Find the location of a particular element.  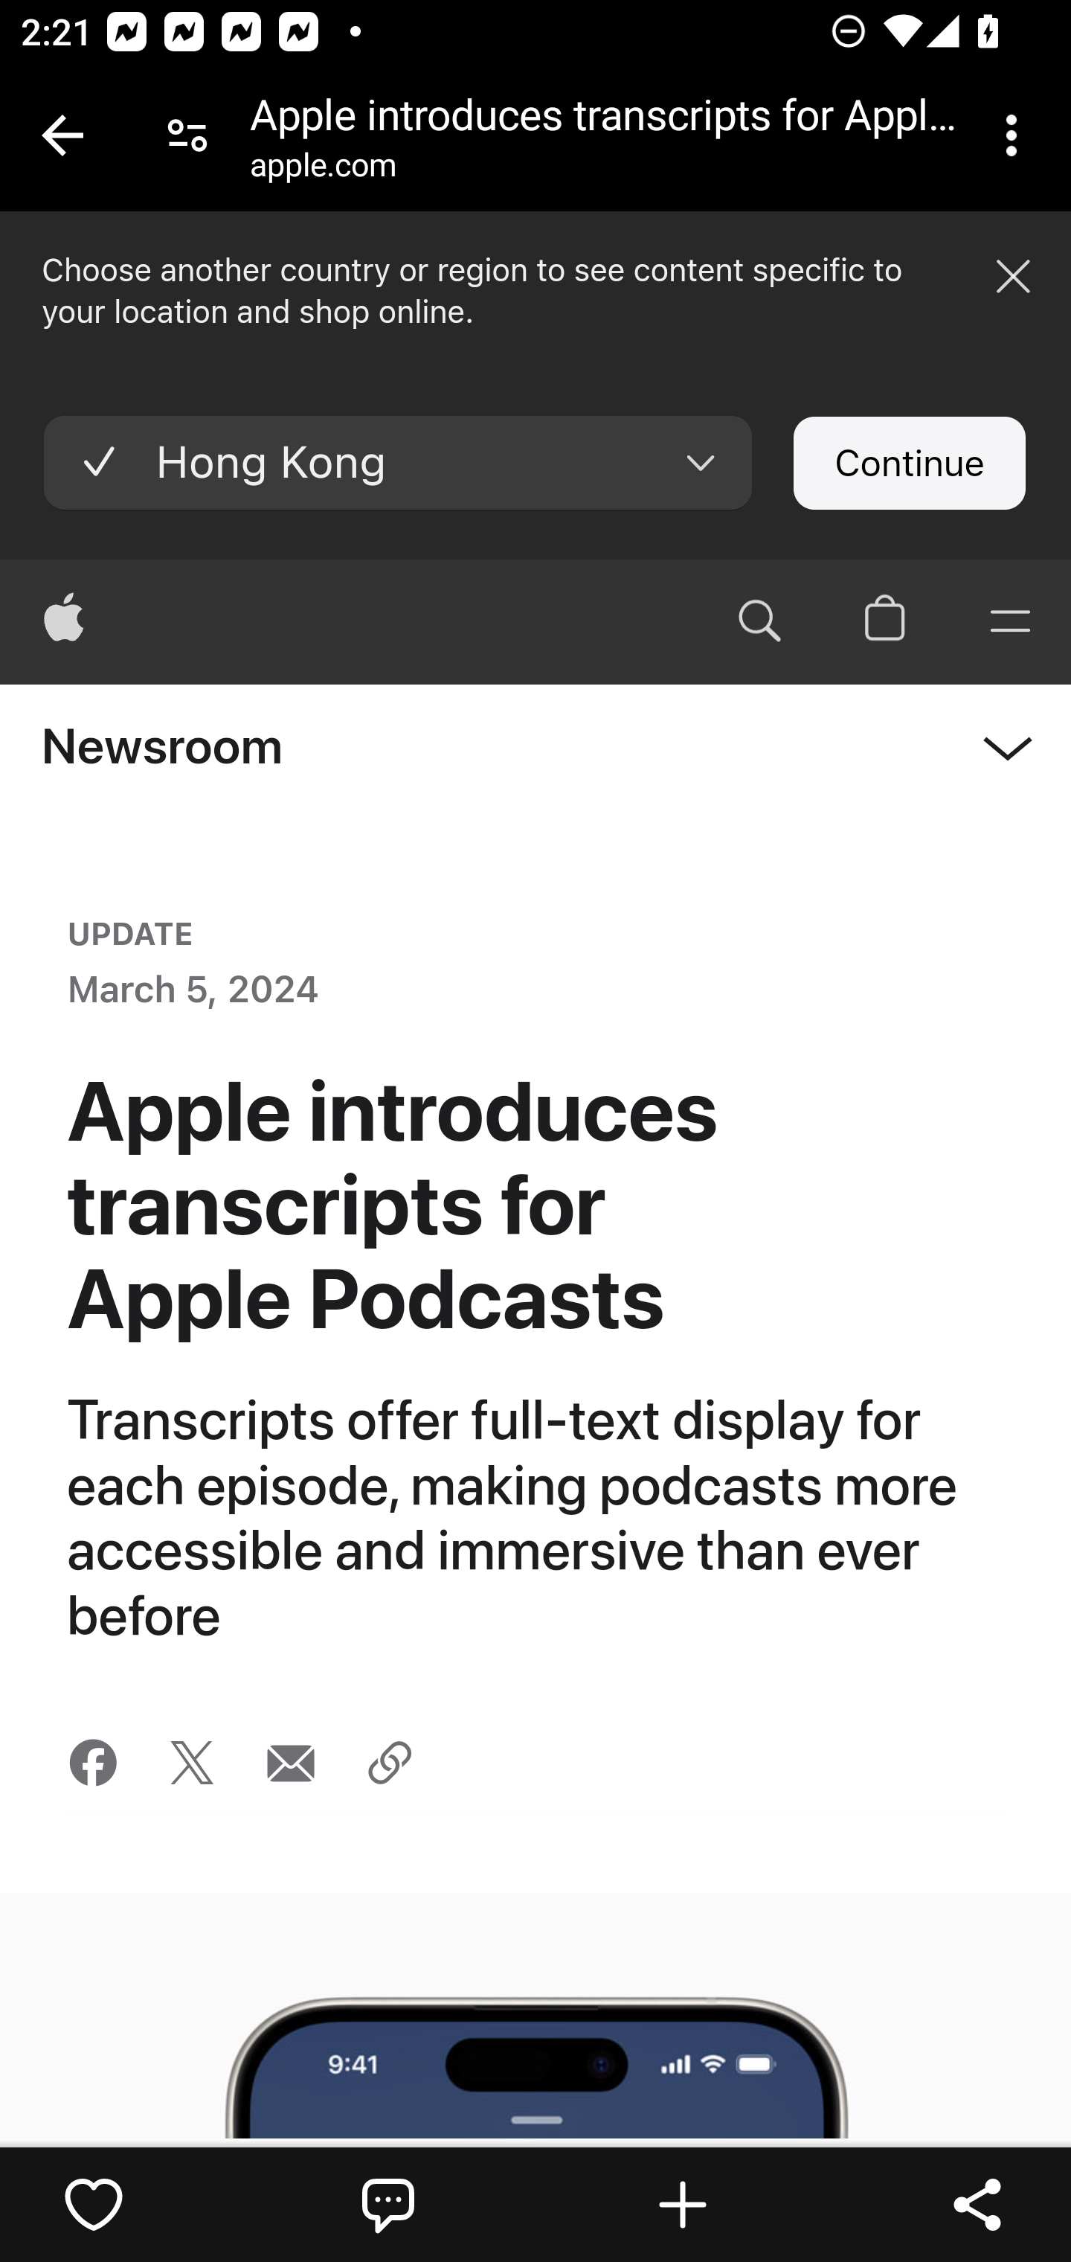

Apple is located at coordinates (65, 621).